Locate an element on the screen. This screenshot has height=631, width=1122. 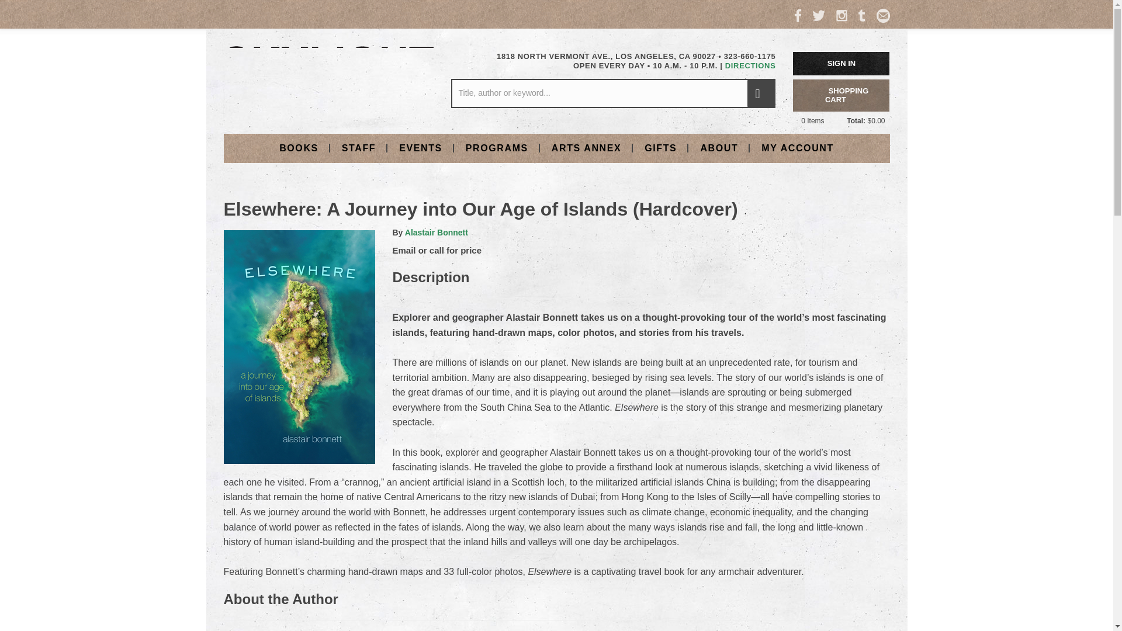
Title, author or keyword... is located at coordinates (612, 93).